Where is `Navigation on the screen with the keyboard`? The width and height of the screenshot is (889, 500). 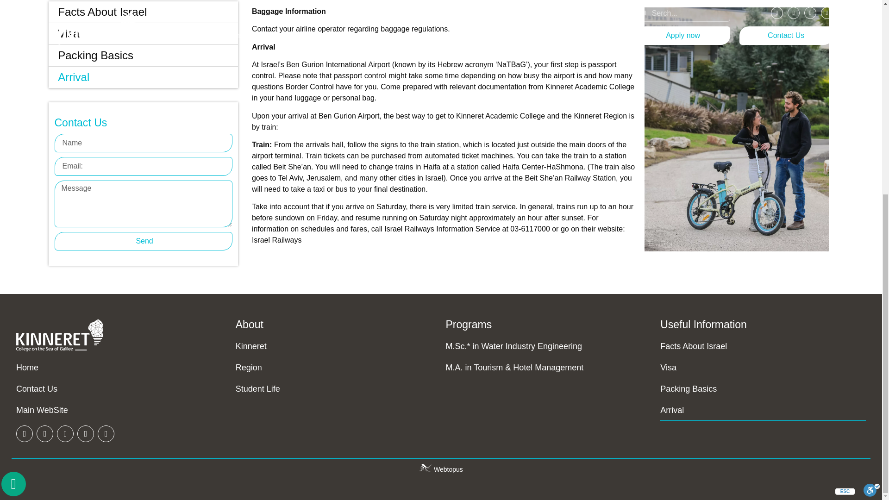
Navigation on the screen with the keyboard is located at coordinates (28, 206).